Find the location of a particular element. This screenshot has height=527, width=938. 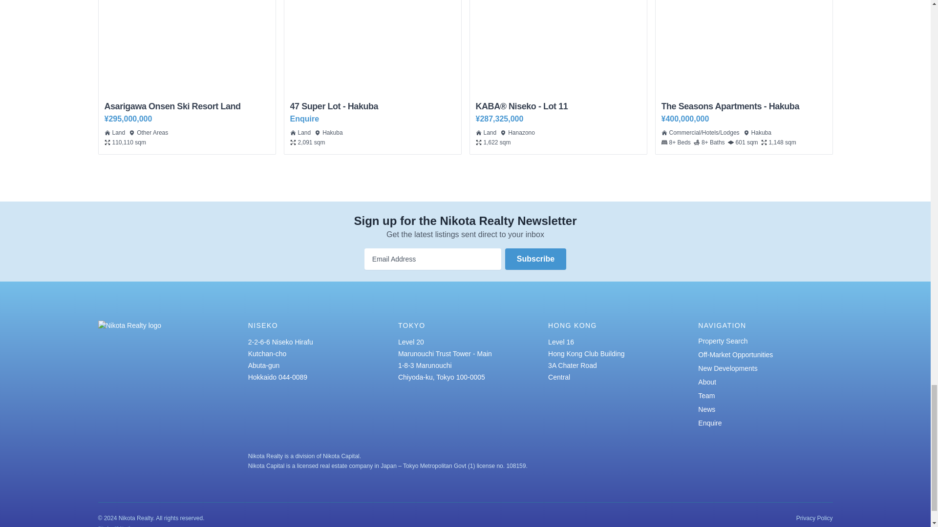

Property Search is located at coordinates (723, 341).